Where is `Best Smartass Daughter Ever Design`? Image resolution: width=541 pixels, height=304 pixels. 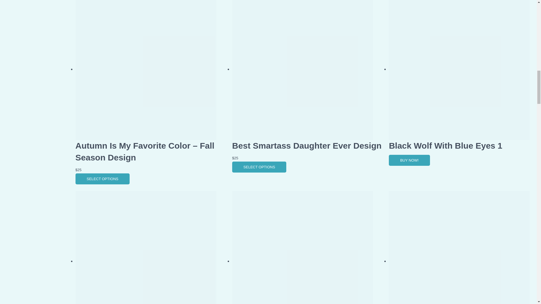 Best Smartass Daughter Ever Design is located at coordinates (307, 146).